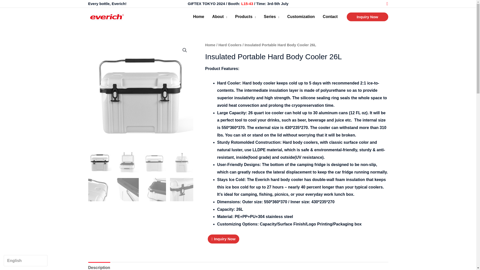 The height and width of the screenshot is (270, 480). Describe the element at coordinates (220, 16) in the screenshot. I see `About` at that location.